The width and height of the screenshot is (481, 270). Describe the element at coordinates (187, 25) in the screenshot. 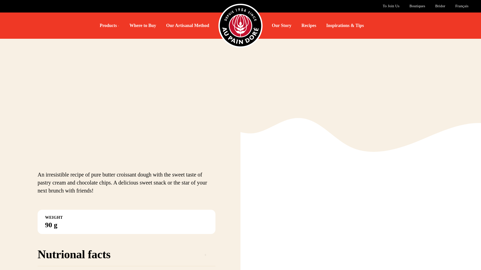

I see `Our Artisanal Method` at that location.